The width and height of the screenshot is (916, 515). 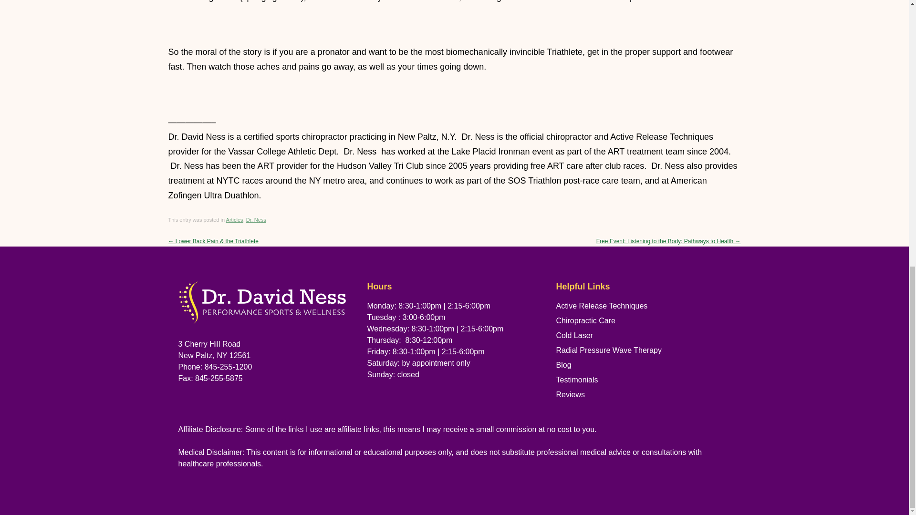 I want to click on Blog, so click(x=564, y=365).